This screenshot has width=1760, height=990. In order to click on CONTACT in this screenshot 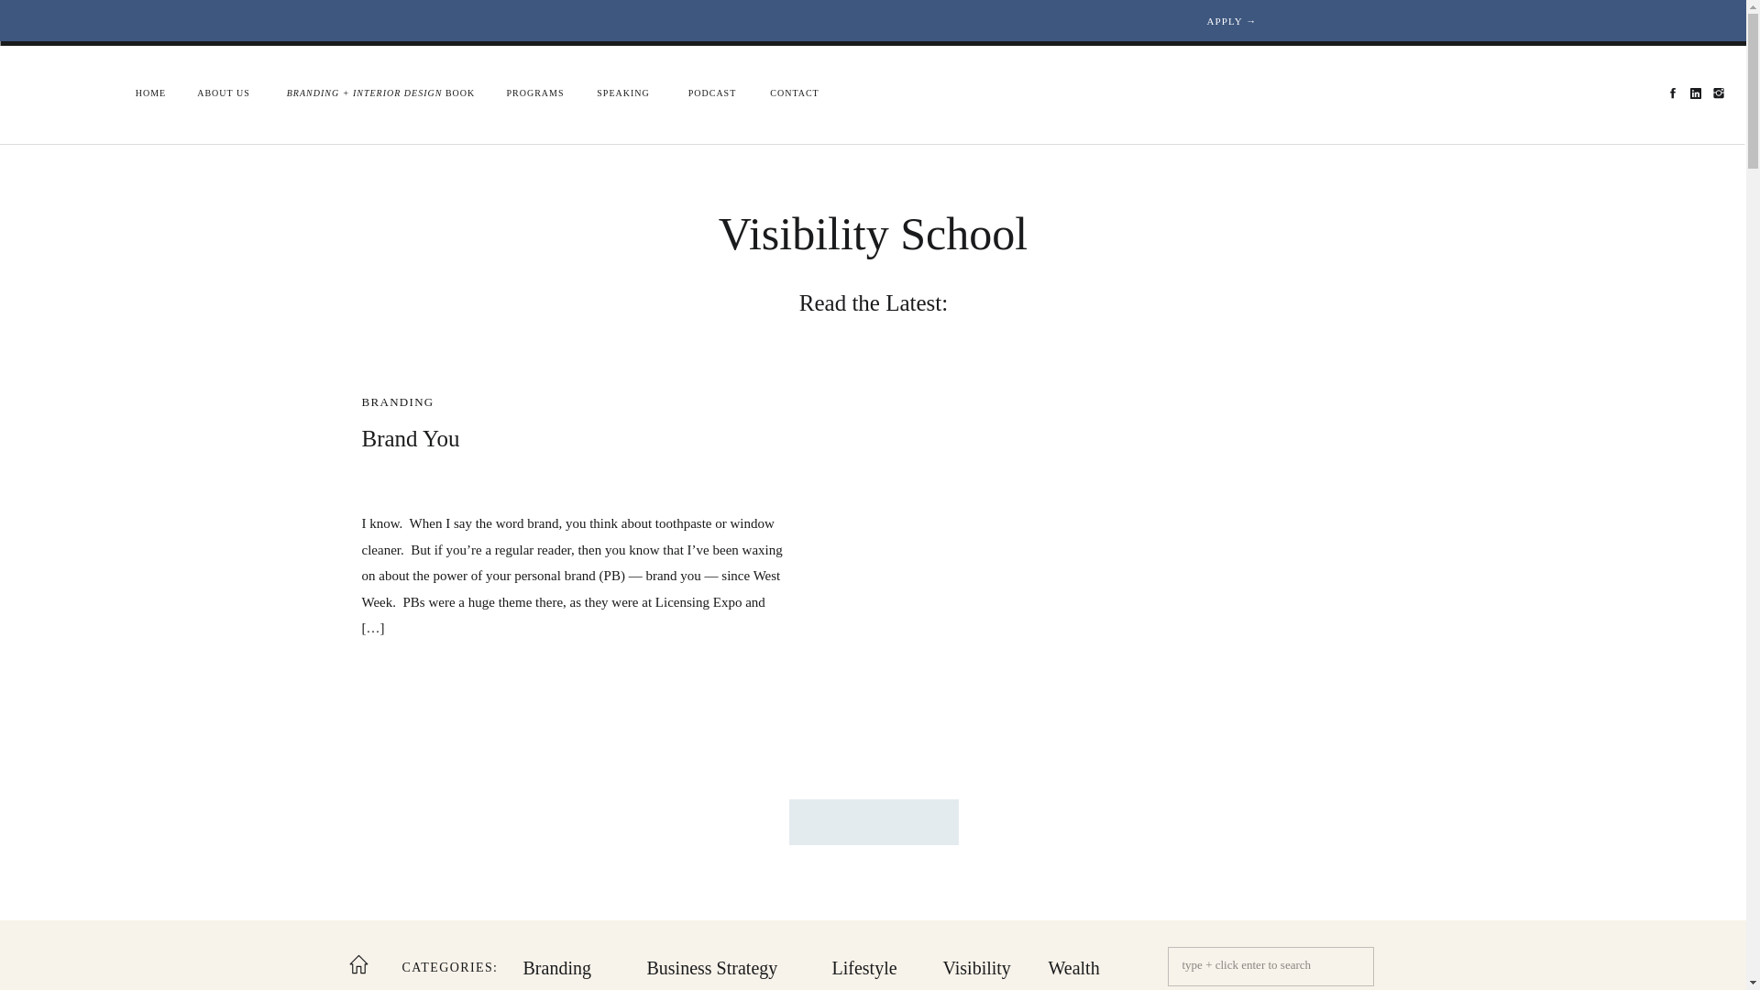, I will do `click(794, 93)`.